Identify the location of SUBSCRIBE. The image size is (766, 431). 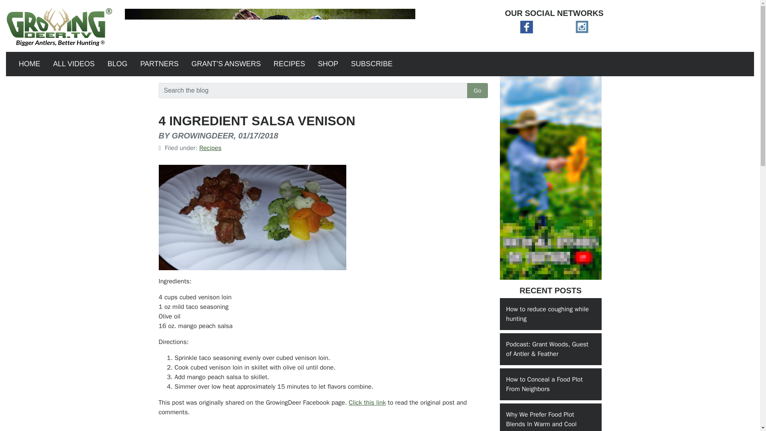
(372, 64).